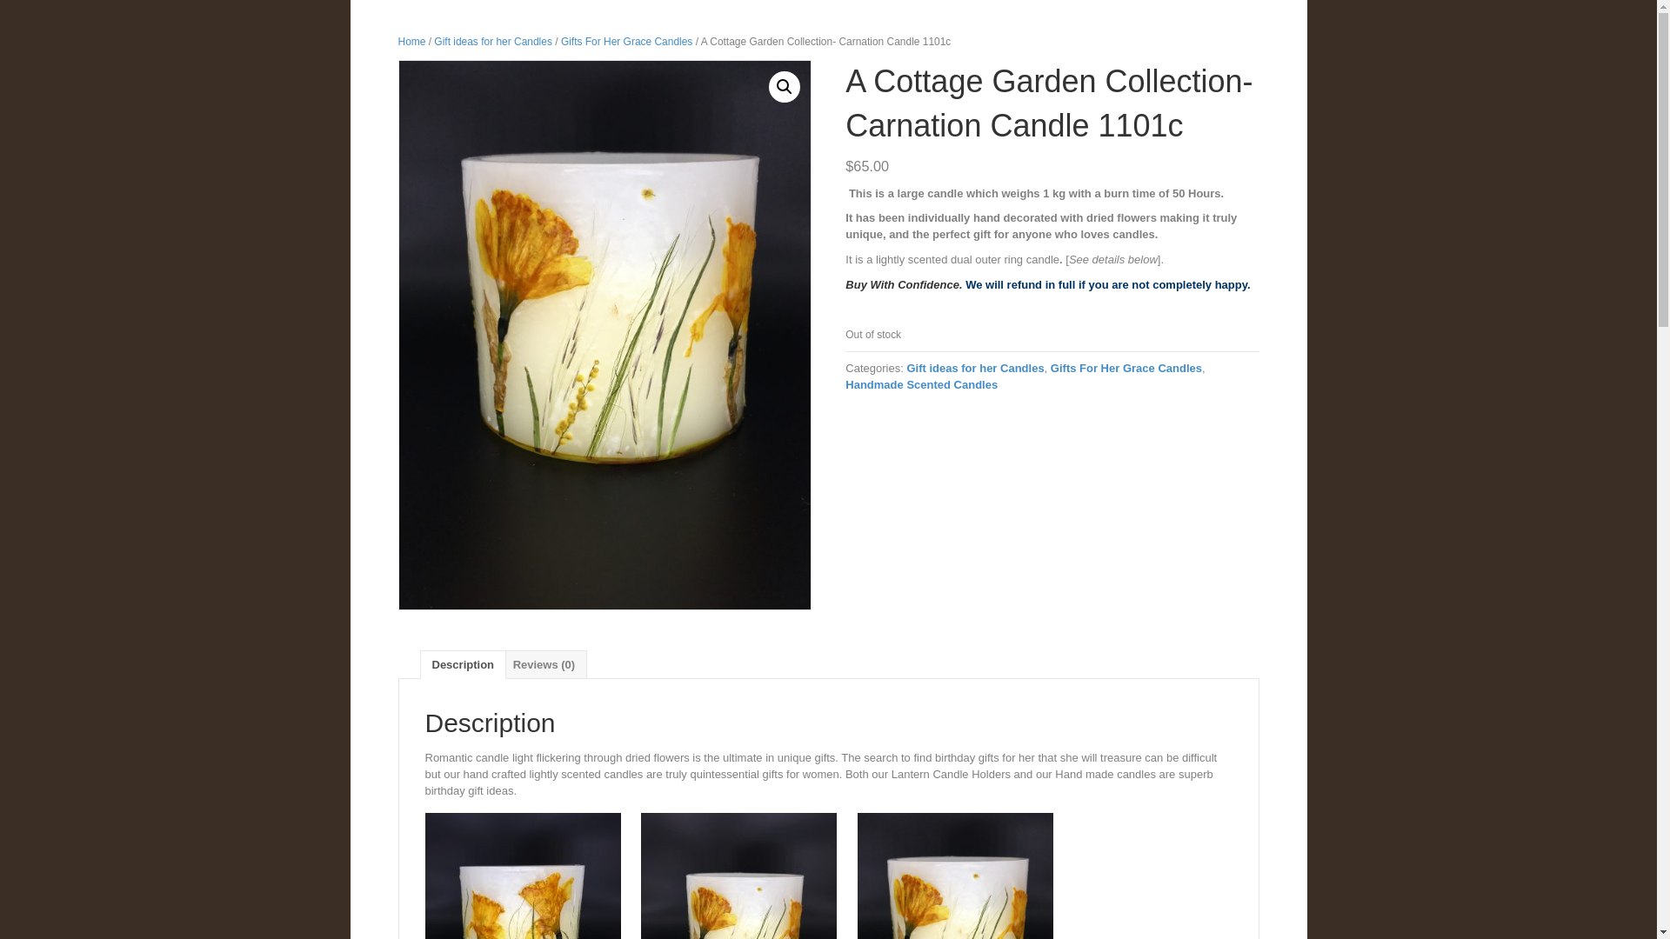  What do you see at coordinates (922, 384) in the screenshot?
I see `Handmade Scented Candles` at bounding box center [922, 384].